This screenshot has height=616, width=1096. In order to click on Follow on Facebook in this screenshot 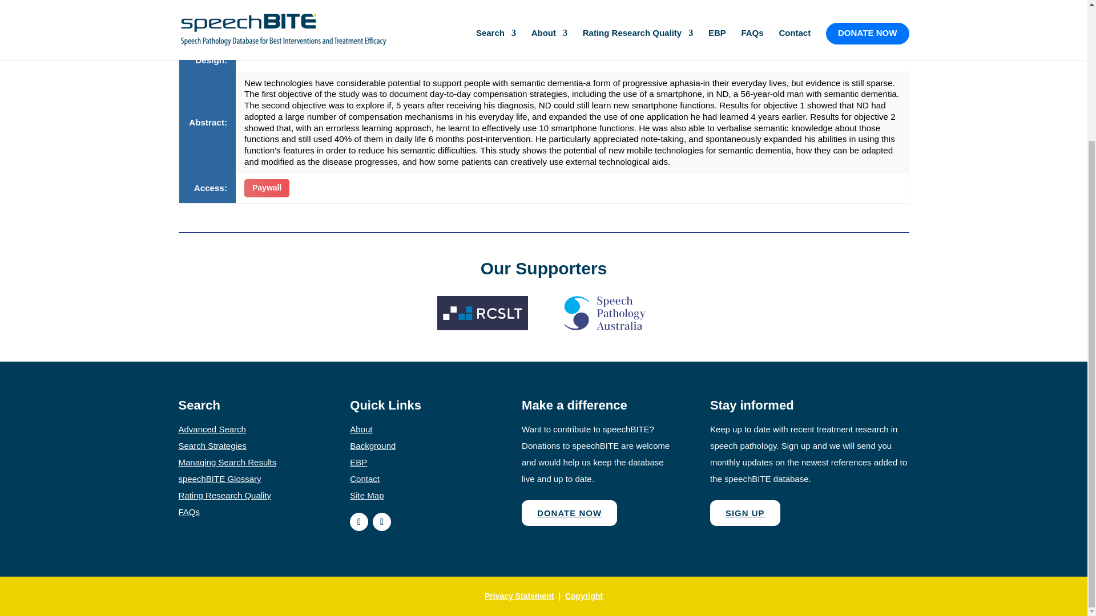, I will do `click(358, 521)`.